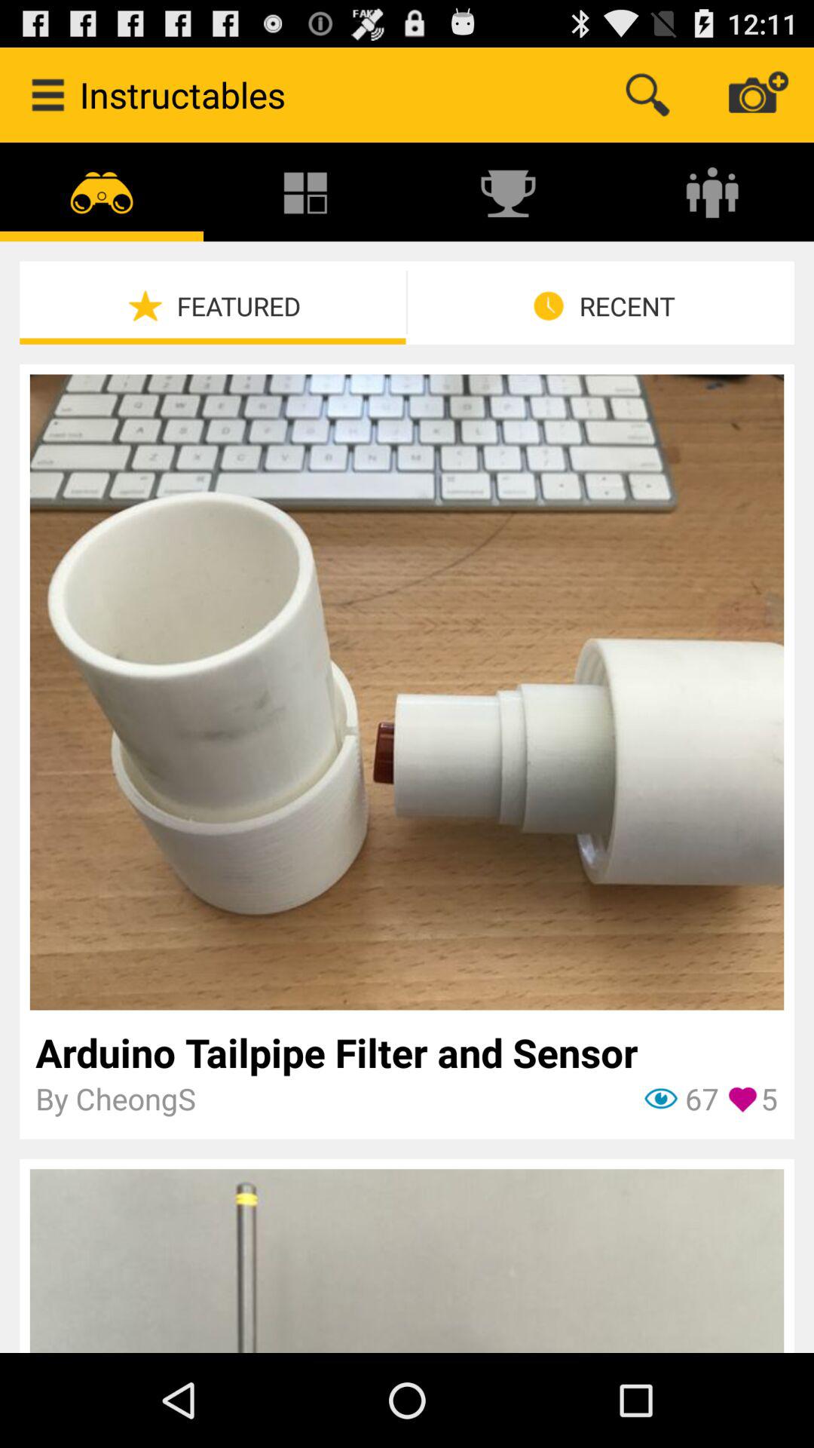 This screenshot has width=814, height=1448. What do you see at coordinates (305, 192) in the screenshot?
I see `choose the icon above featured item` at bounding box center [305, 192].